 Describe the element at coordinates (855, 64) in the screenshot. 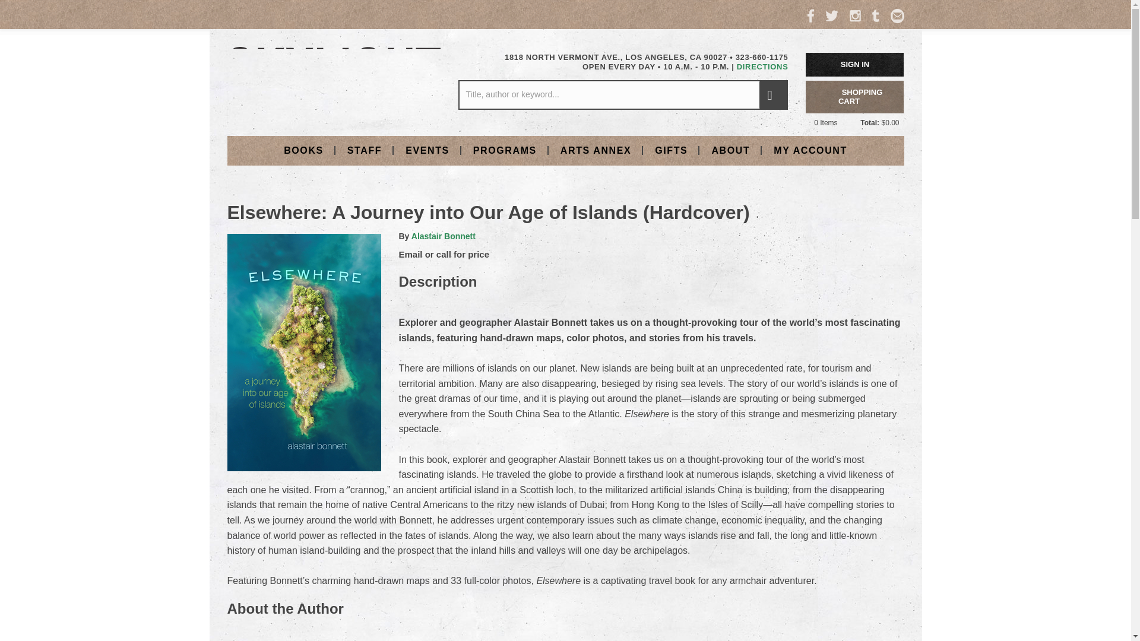

I see `SIGN IN` at that location.